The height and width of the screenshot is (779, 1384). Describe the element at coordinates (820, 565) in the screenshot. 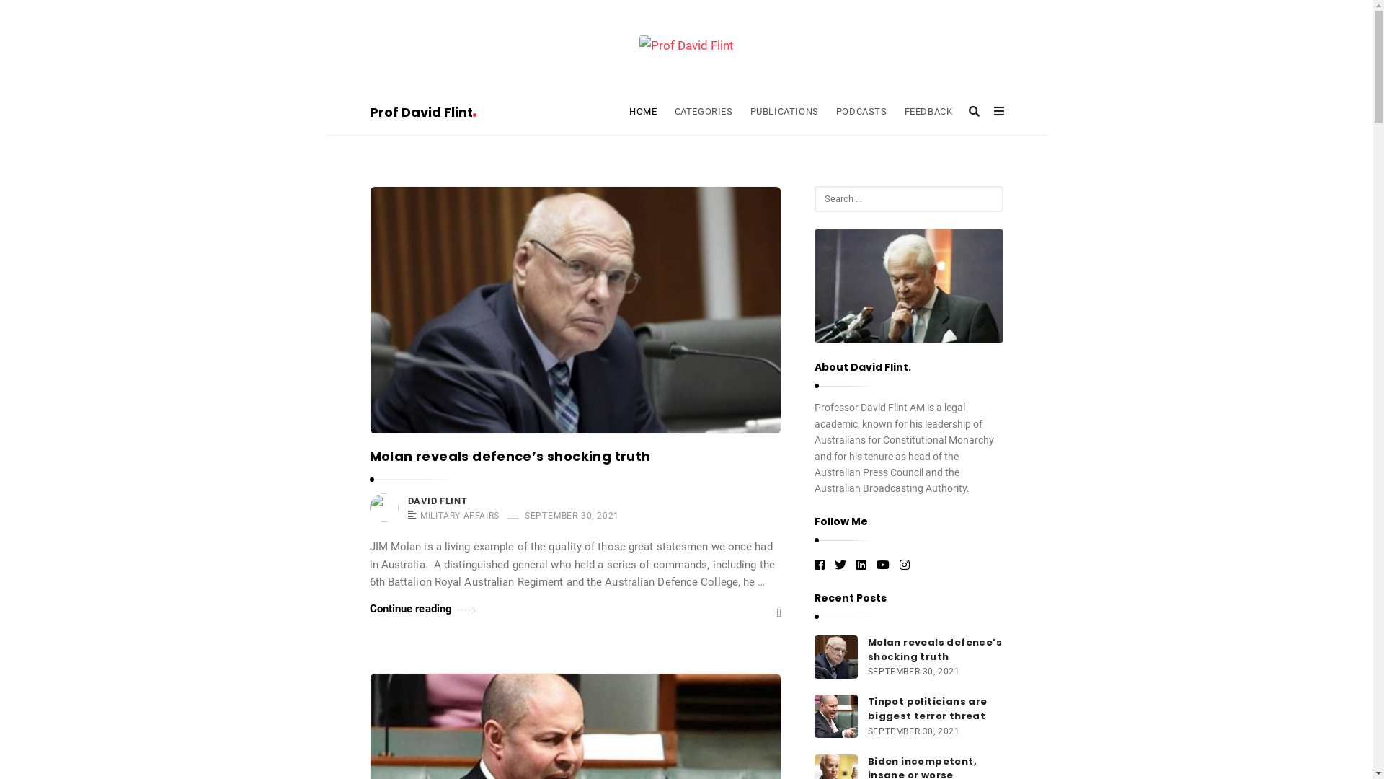

I see `Facebook` at that location.